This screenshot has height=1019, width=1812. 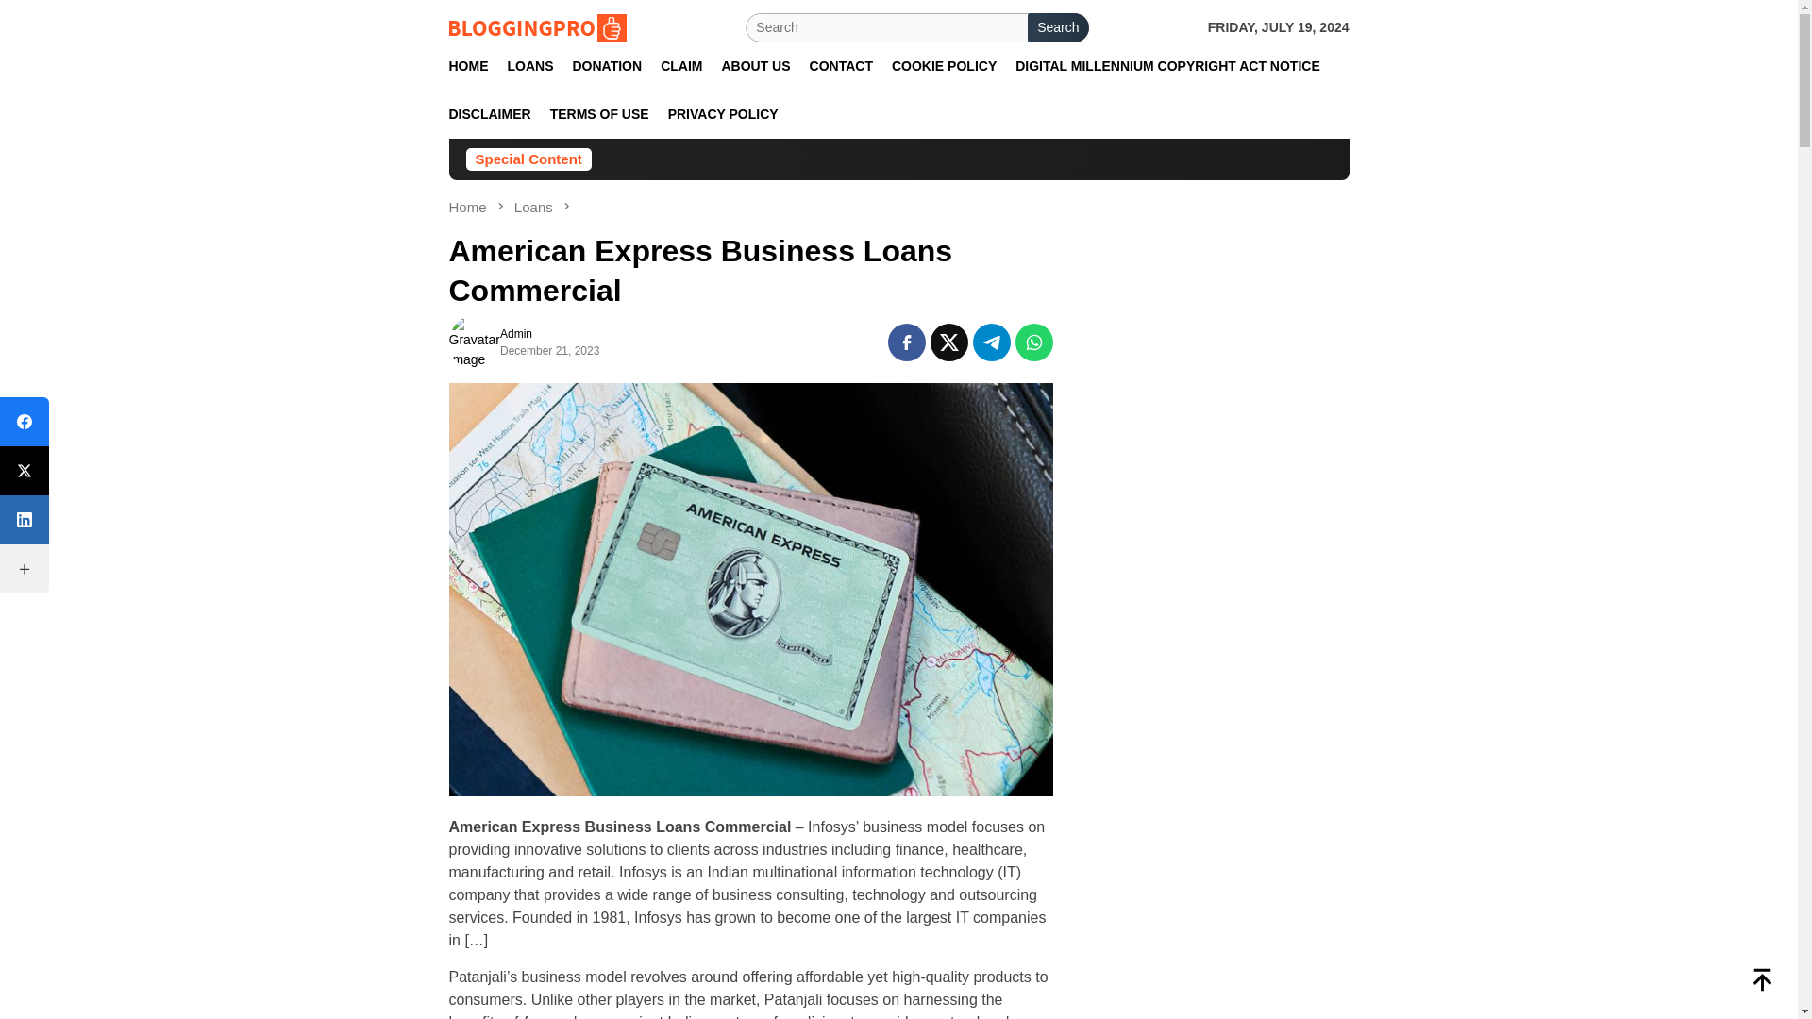 I want to click on DISCLAIMER, so click(x=490, y=114).